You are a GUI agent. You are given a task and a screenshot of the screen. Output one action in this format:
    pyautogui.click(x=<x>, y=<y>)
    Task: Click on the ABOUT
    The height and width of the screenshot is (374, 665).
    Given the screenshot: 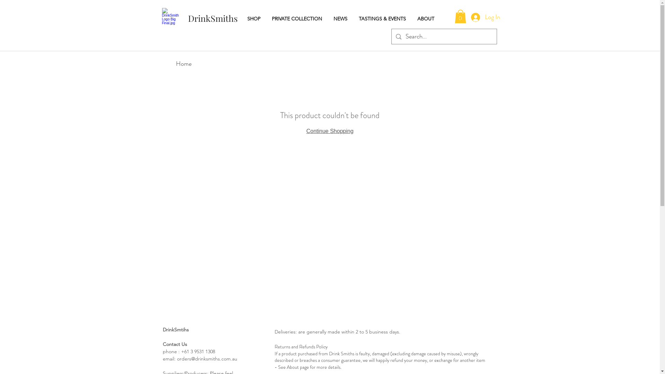 What is the action you would take?
    pyautogui.click(x=427, y=19)
    